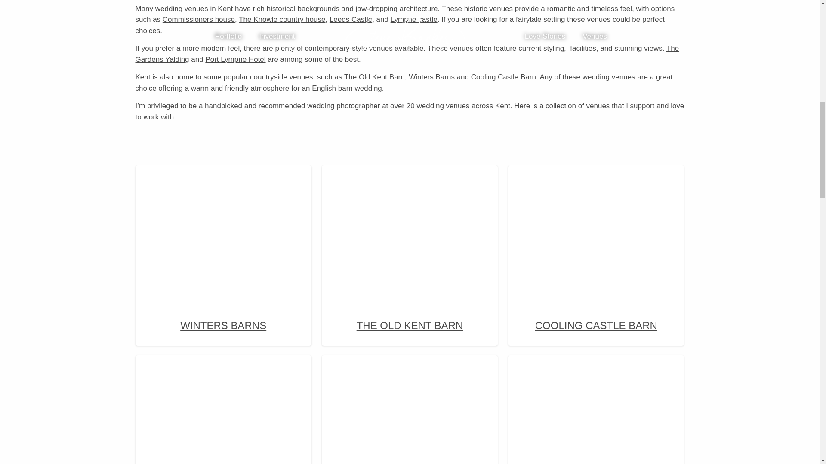 The height and width of the screenshot is (464, 826). What do you see at coordinates (223, 227) in the screenshot?
I see `Winters Barns` at bounding box center [223, 227].